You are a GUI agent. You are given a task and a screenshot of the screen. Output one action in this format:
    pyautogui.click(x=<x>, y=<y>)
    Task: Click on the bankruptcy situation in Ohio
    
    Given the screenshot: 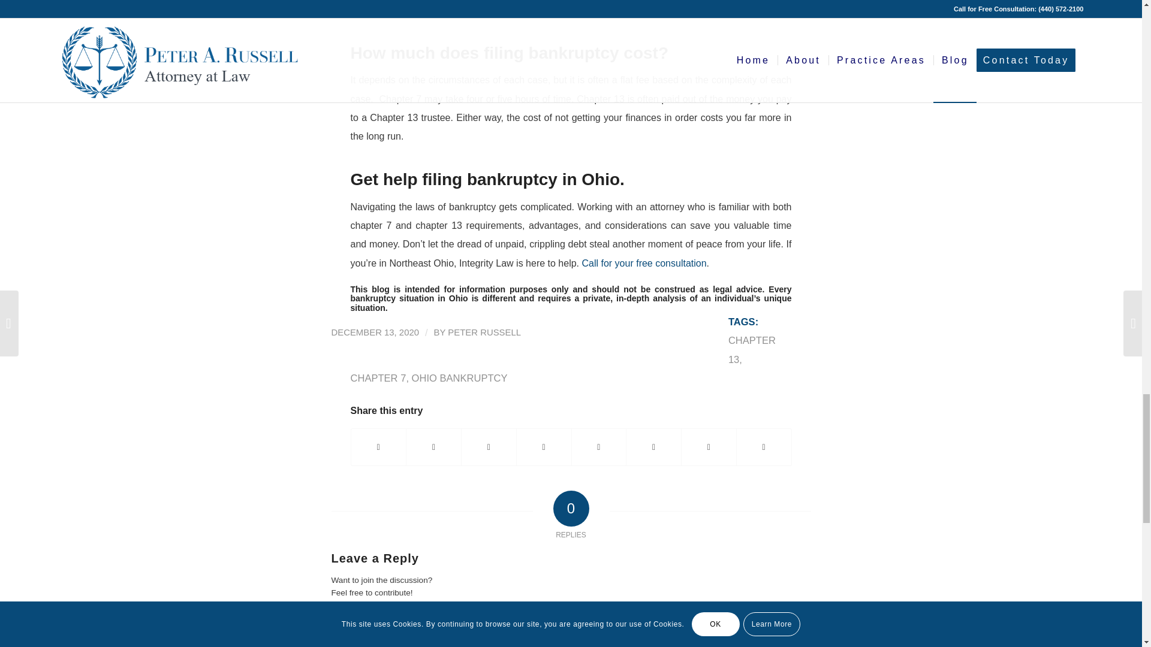 What is the action you would take?
    pyautogui.click(x=408, y=298)
    